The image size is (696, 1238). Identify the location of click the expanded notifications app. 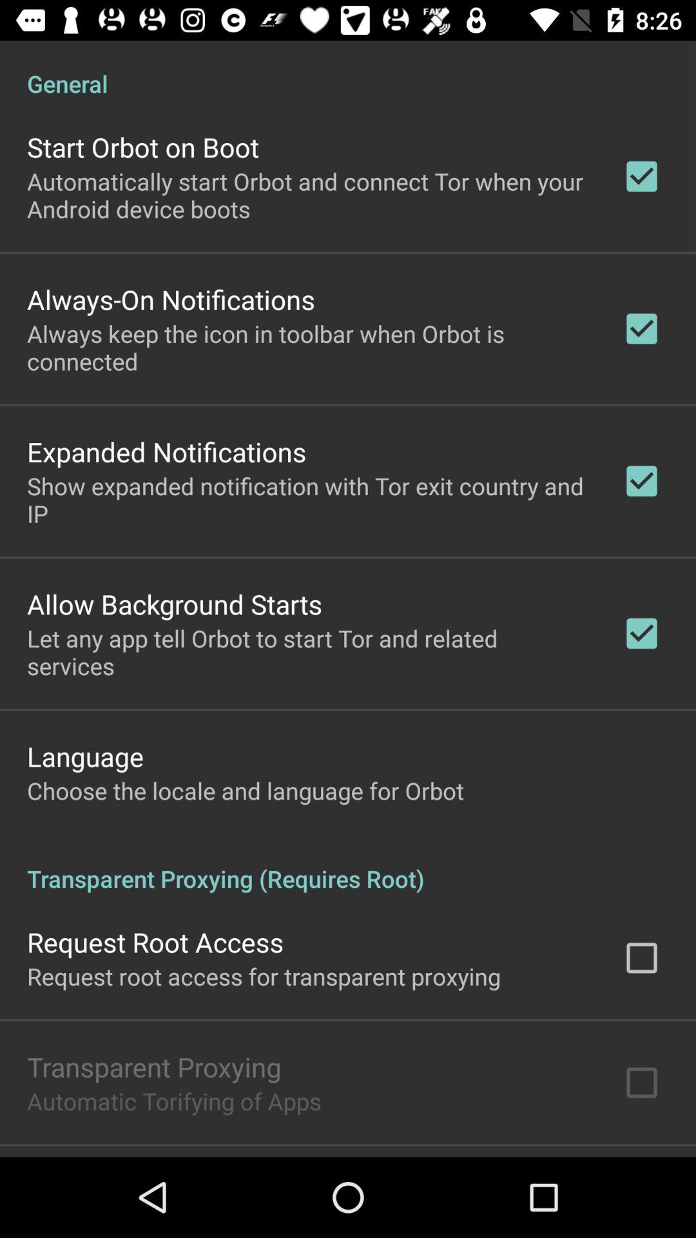
(166, 451).